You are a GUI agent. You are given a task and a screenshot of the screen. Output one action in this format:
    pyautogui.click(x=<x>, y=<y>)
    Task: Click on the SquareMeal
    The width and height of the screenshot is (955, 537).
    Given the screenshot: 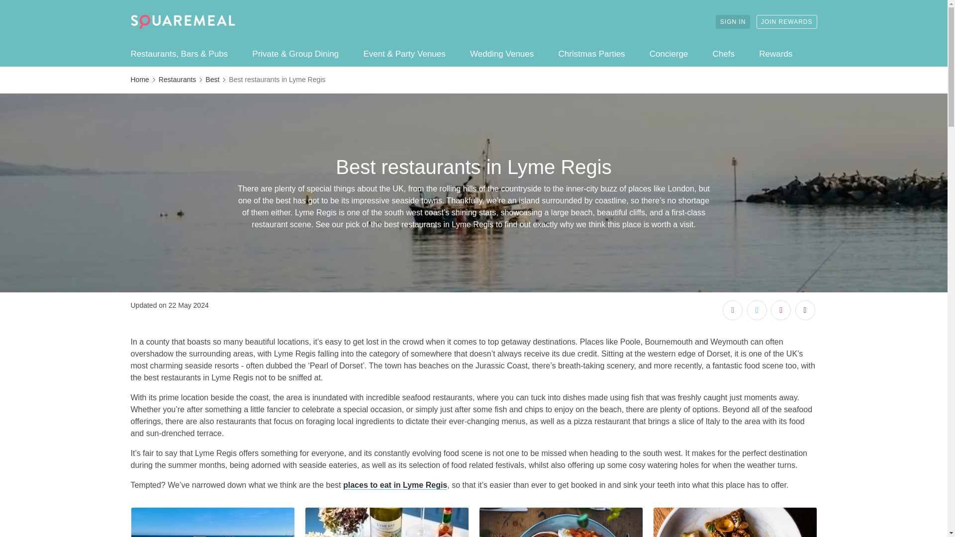 What is the action you would take?
    pyautogui.click(x=182, y=21)
    